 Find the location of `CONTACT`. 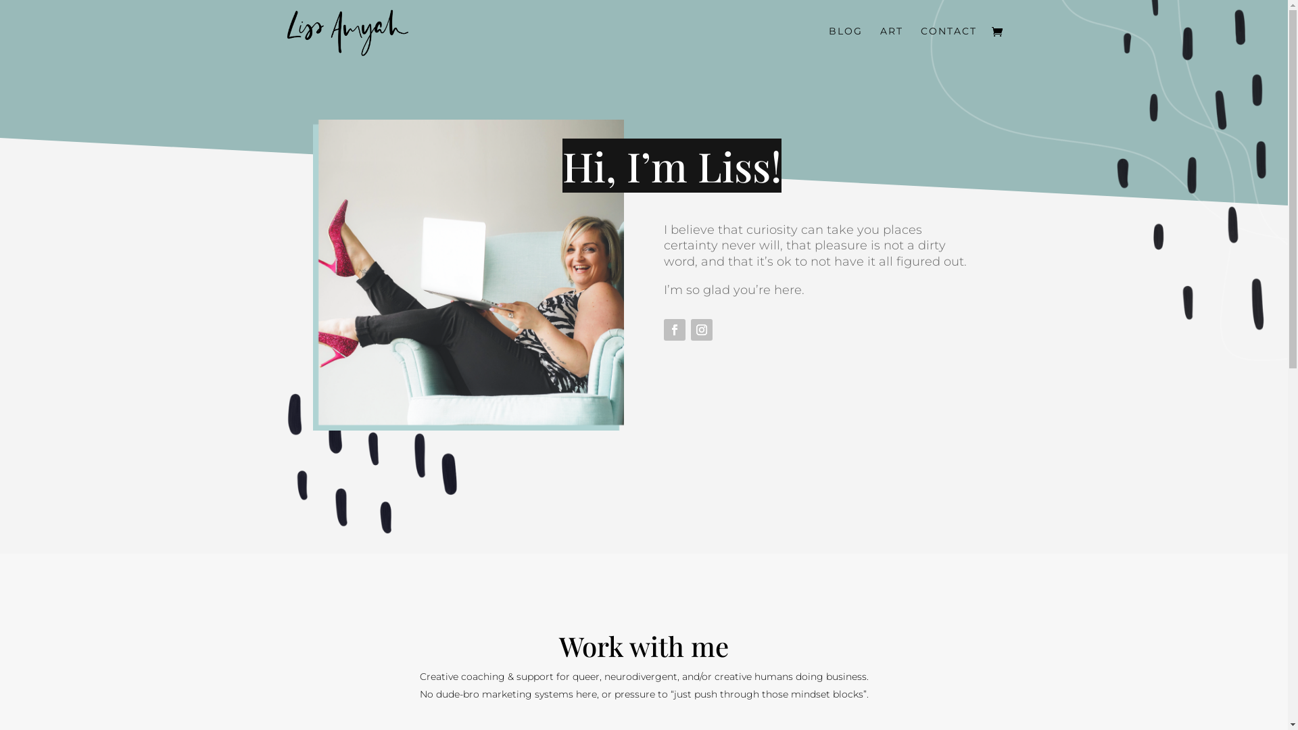

CONTACT is located at coordinates (949, 44).